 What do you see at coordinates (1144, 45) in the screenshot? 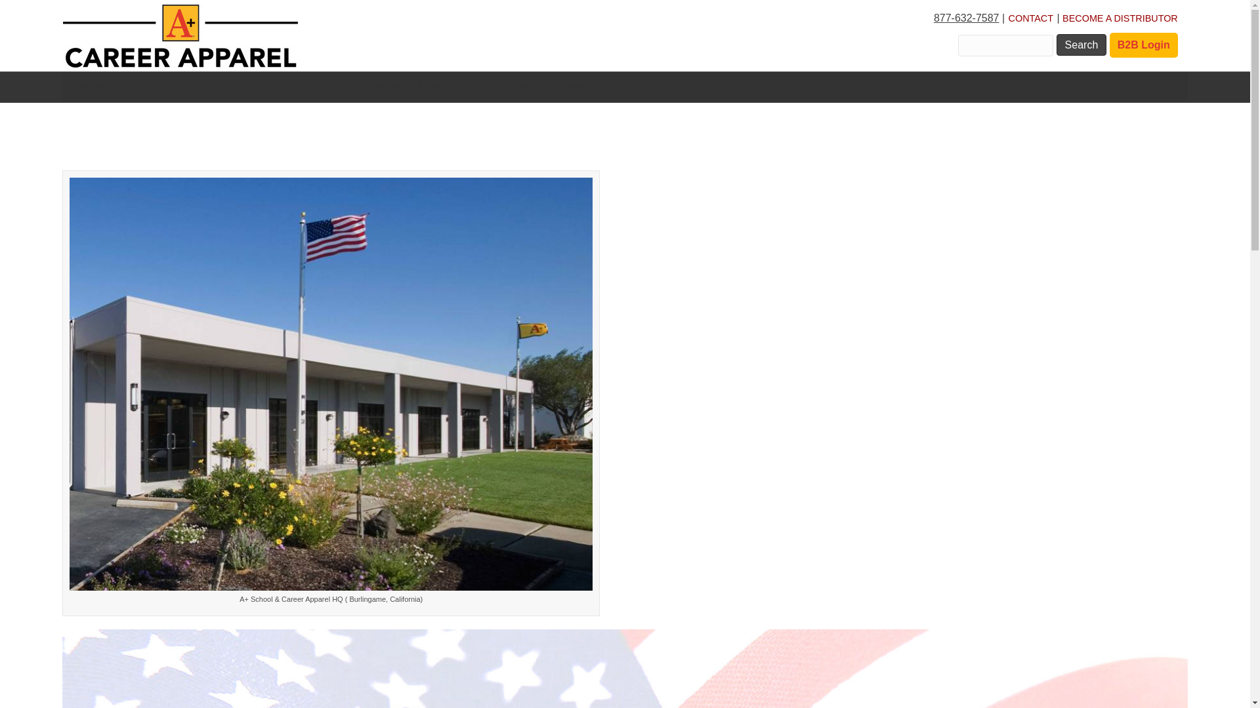
I see `B2B Login` at bounding box center [1144, 45].